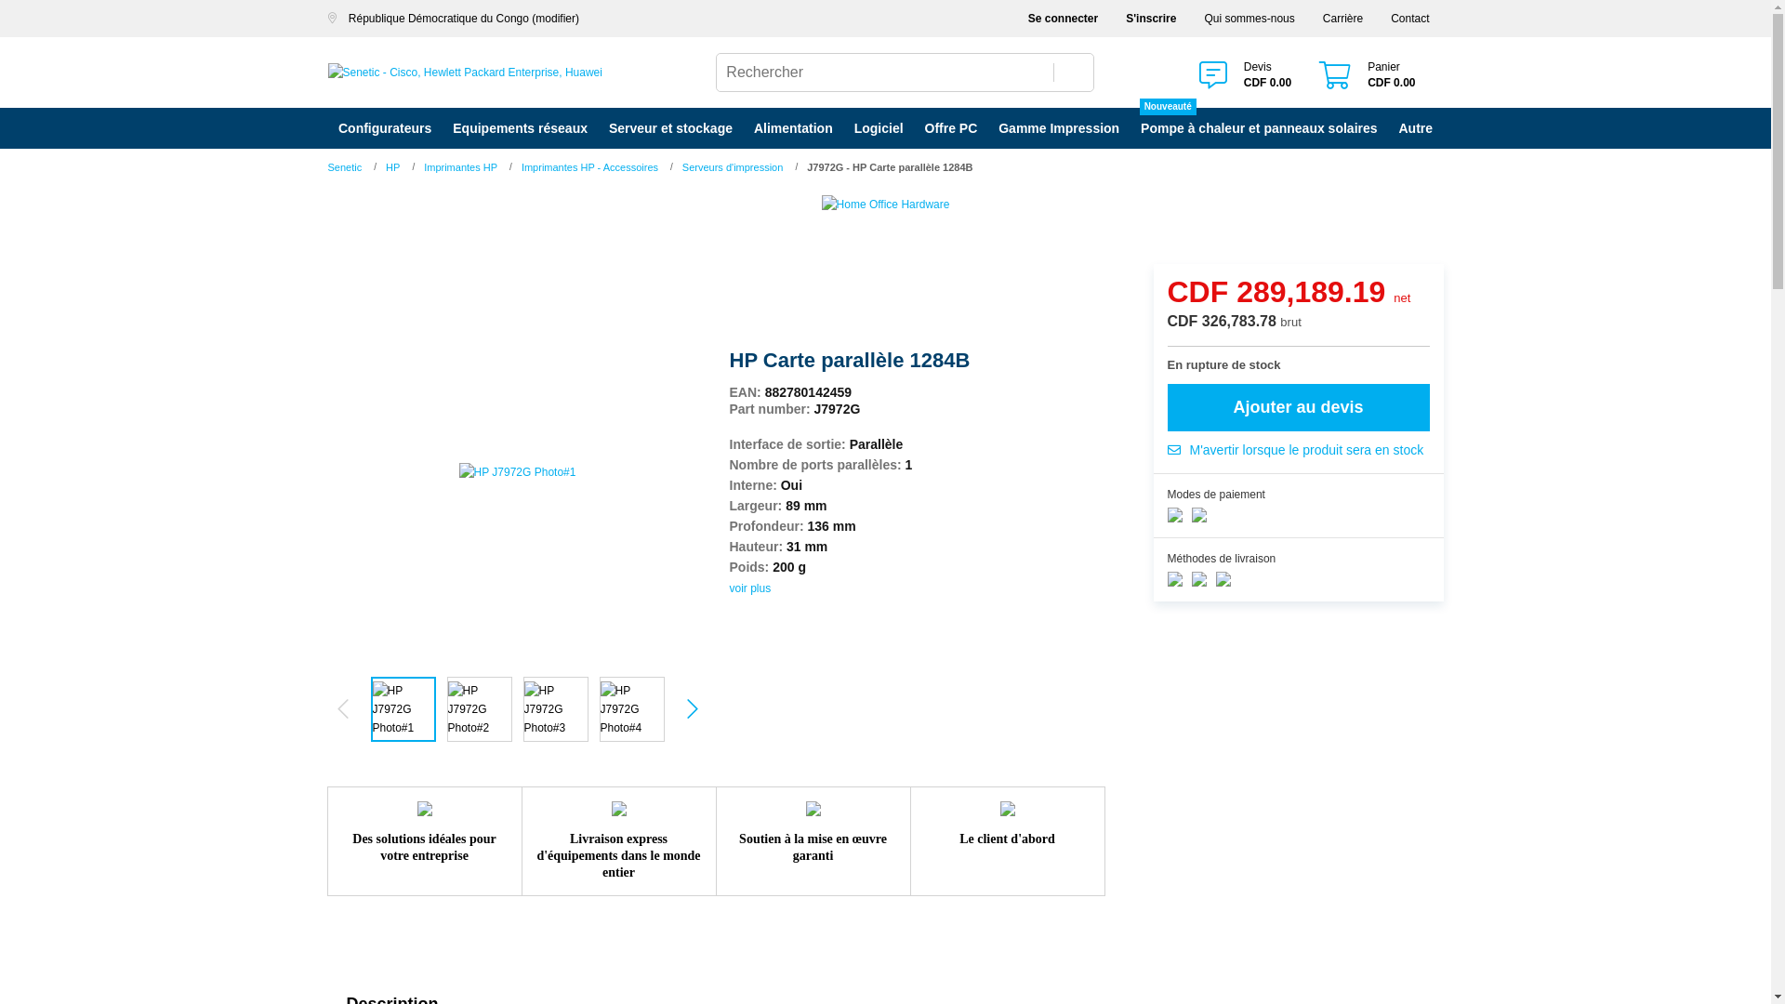  What do you see at coordinates (1299, 450) in the screenshot?
I see `M'avertir lorsque le produit sera en stock` at bounding box center [1299, 450].